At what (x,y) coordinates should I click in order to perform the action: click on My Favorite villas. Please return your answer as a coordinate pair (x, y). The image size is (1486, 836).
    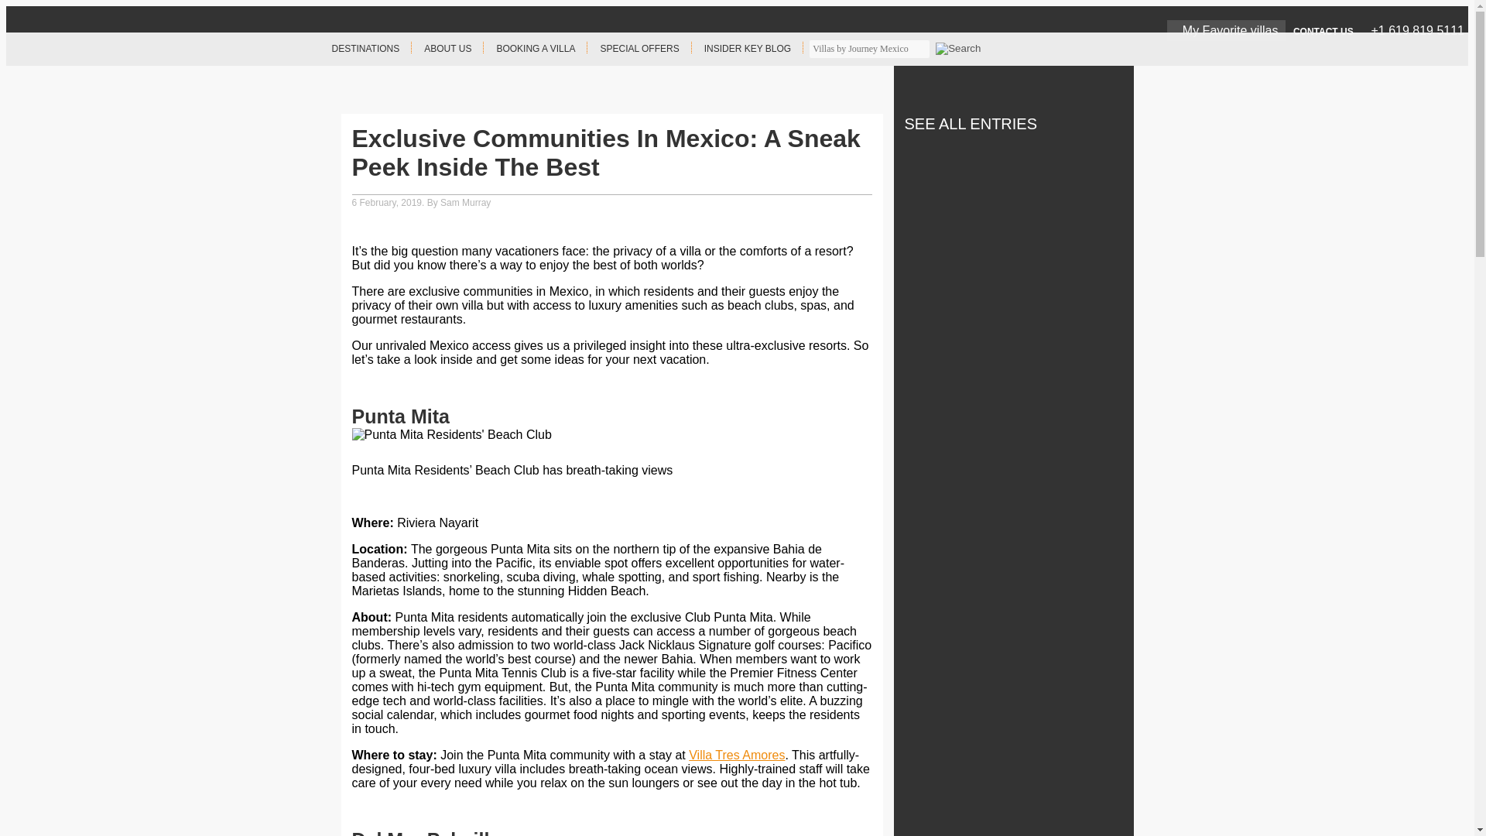
    Looking at the image, I should click on (1226, 29).